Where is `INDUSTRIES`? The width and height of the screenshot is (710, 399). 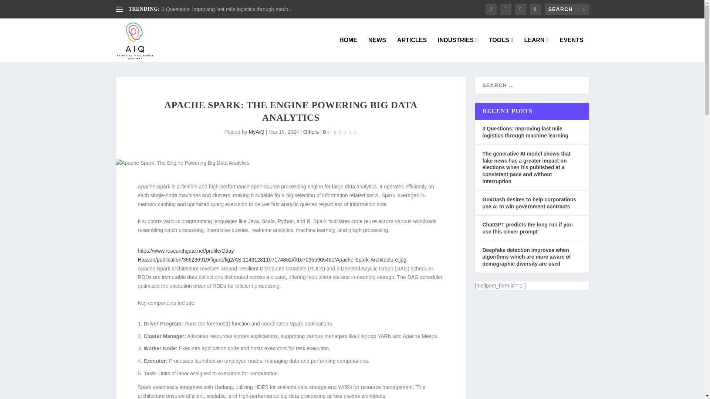 INDUSTRIES is located at coordinates (458, 50).